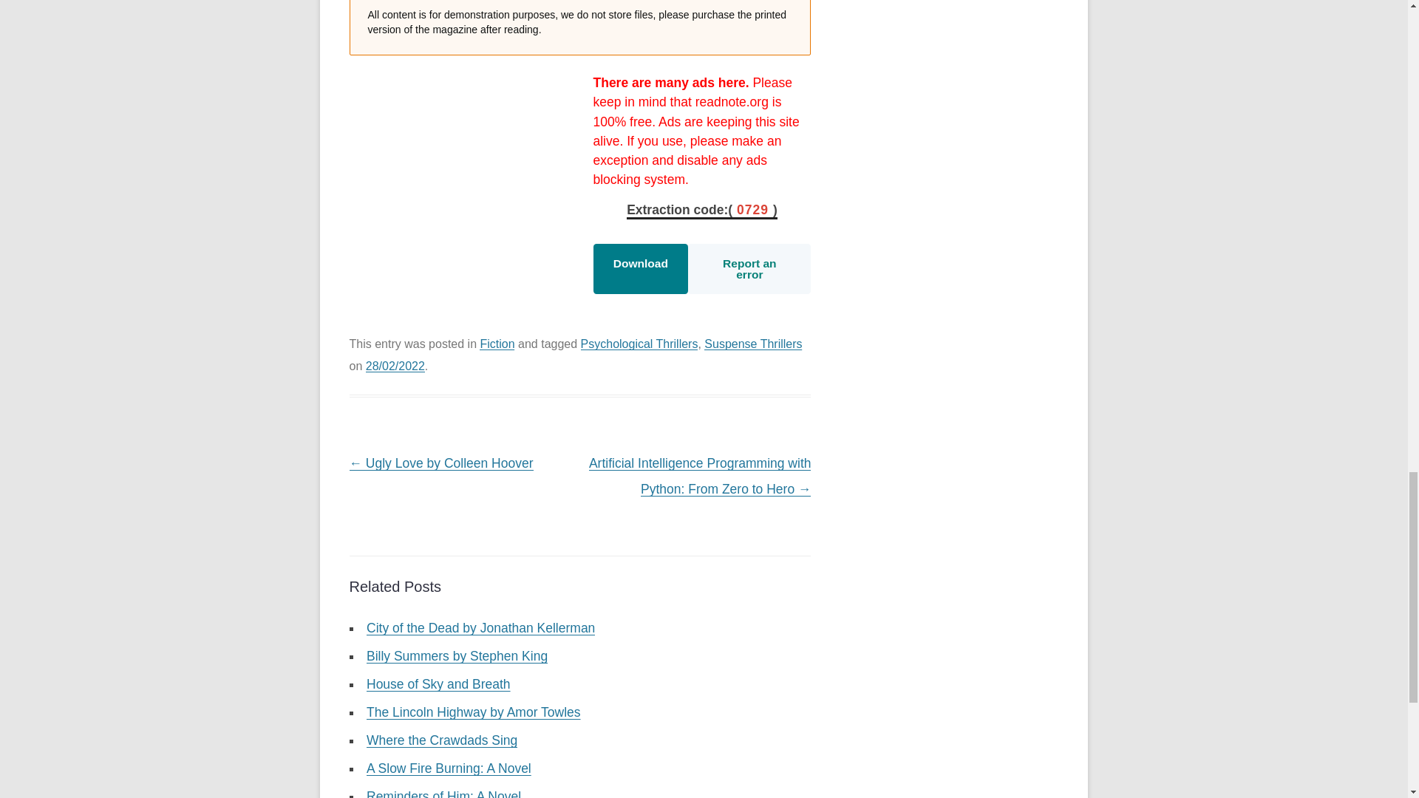 This screenshot has height=798, width=1419. I want to click on City of the Dead by Jonathan Kellerman, so click(480, 628).